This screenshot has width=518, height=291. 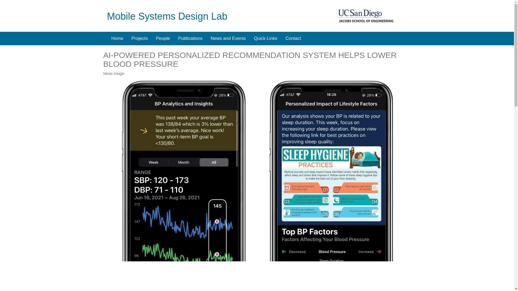 What do you see at coordinates (117, 38) in the screenshot?
I see `Home` at bounding box center [117, 38].